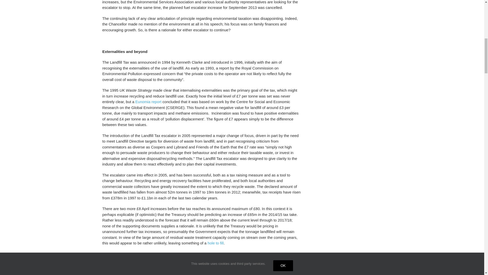 The height and width of the screenshot is (275, 488). What do you see at coordinates (136, 265) in the screenshot?
I see `Westminster escalator` at bounding box center [136, 265].